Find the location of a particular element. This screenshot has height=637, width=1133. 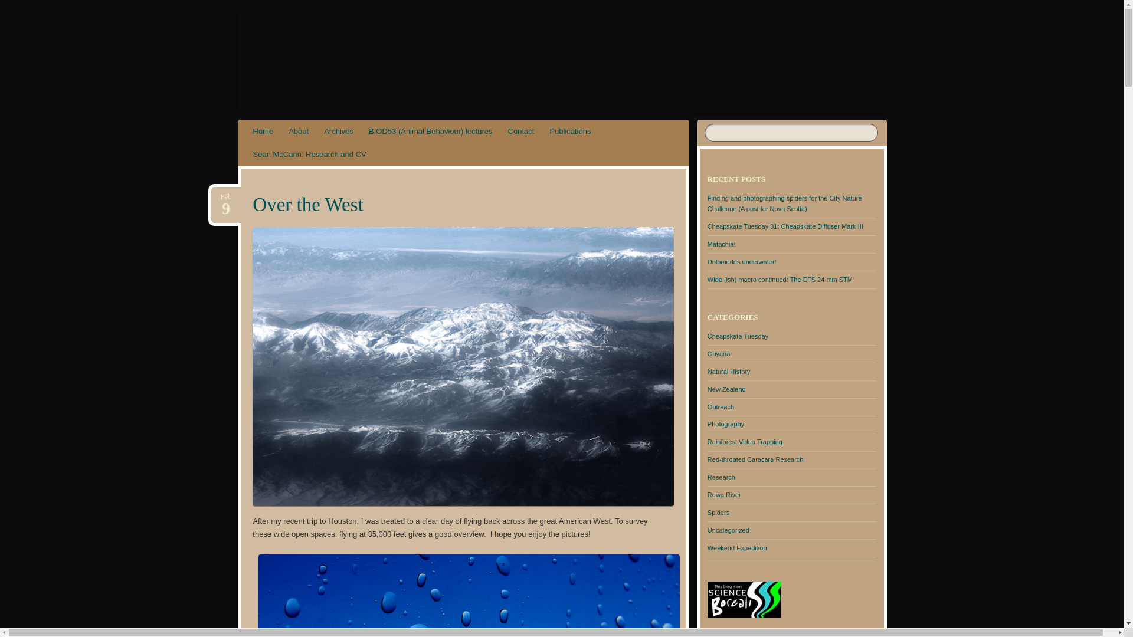

About is located at coordinates (313, 47).